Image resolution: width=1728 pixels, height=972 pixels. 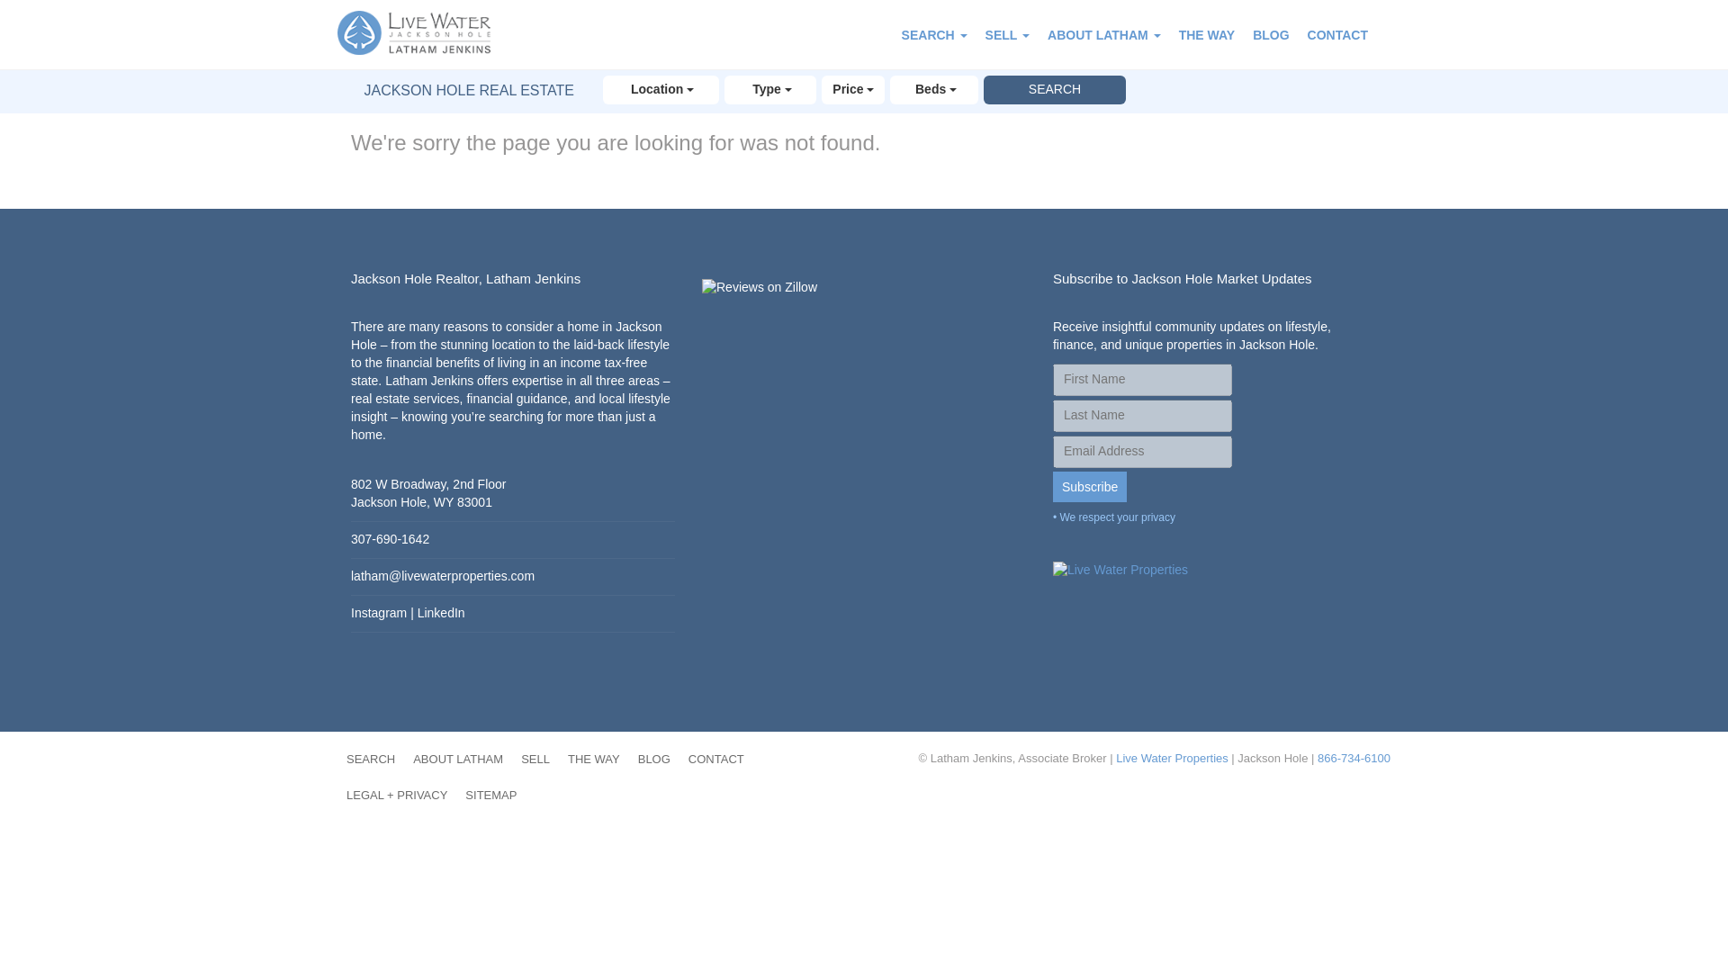 I want to click on SEARCH, so click(x=371, y=760).